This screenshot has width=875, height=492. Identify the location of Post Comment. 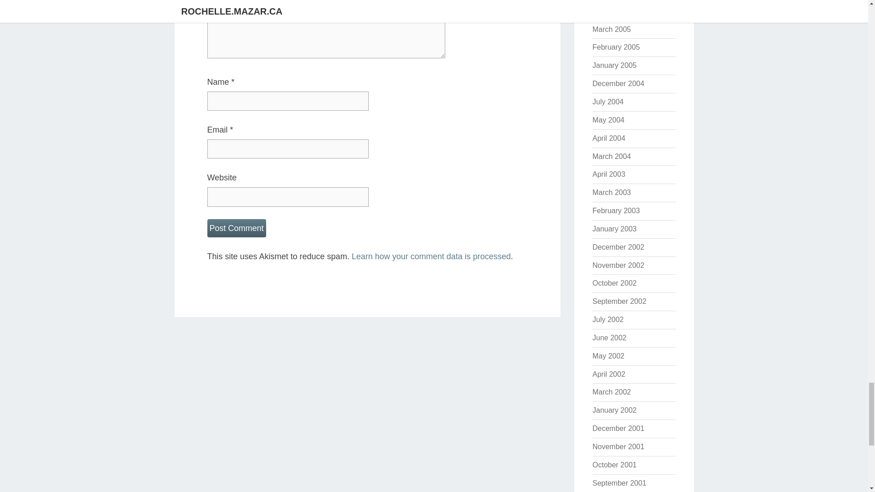
(236, 228).